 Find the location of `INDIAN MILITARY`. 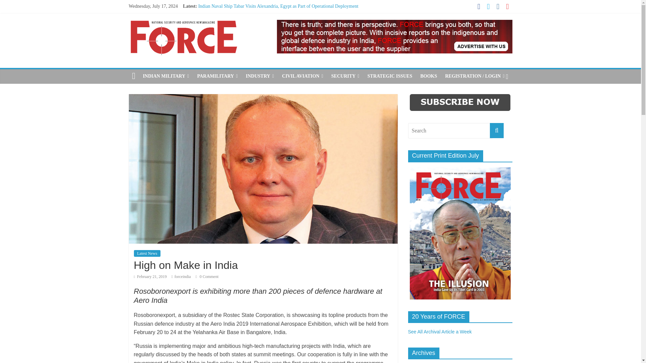

INDIAN MILITARY is located at coordinates (166, 76).